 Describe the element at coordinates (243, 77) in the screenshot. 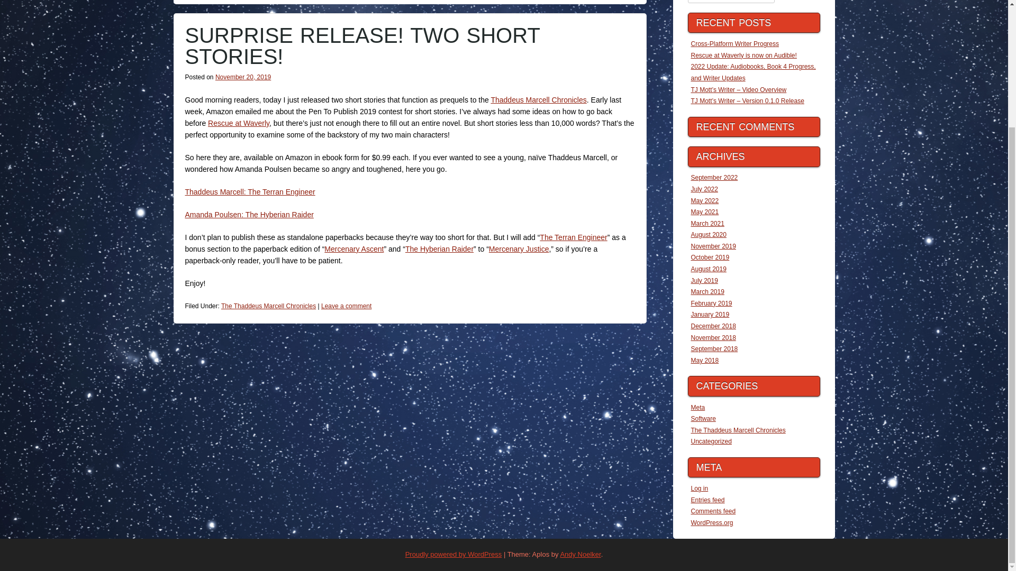

I see `November 20, 2019` at that location.